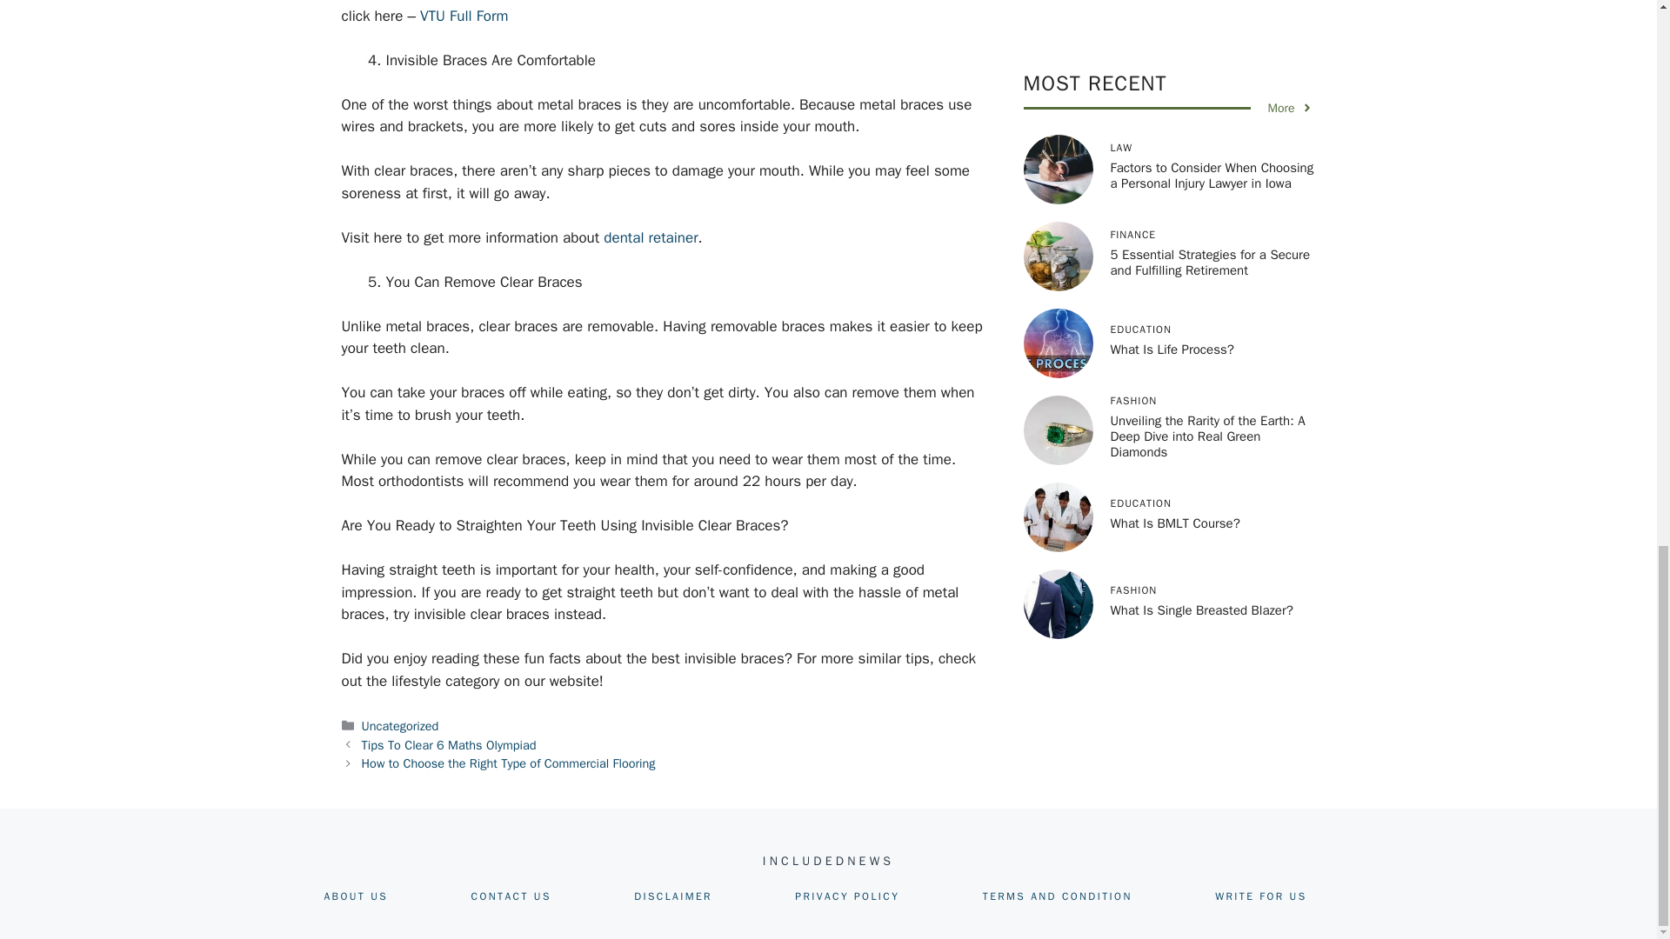 The width and height of the screenshot is (1670, 939). I want to click on dental retainer, so click(651, 238).